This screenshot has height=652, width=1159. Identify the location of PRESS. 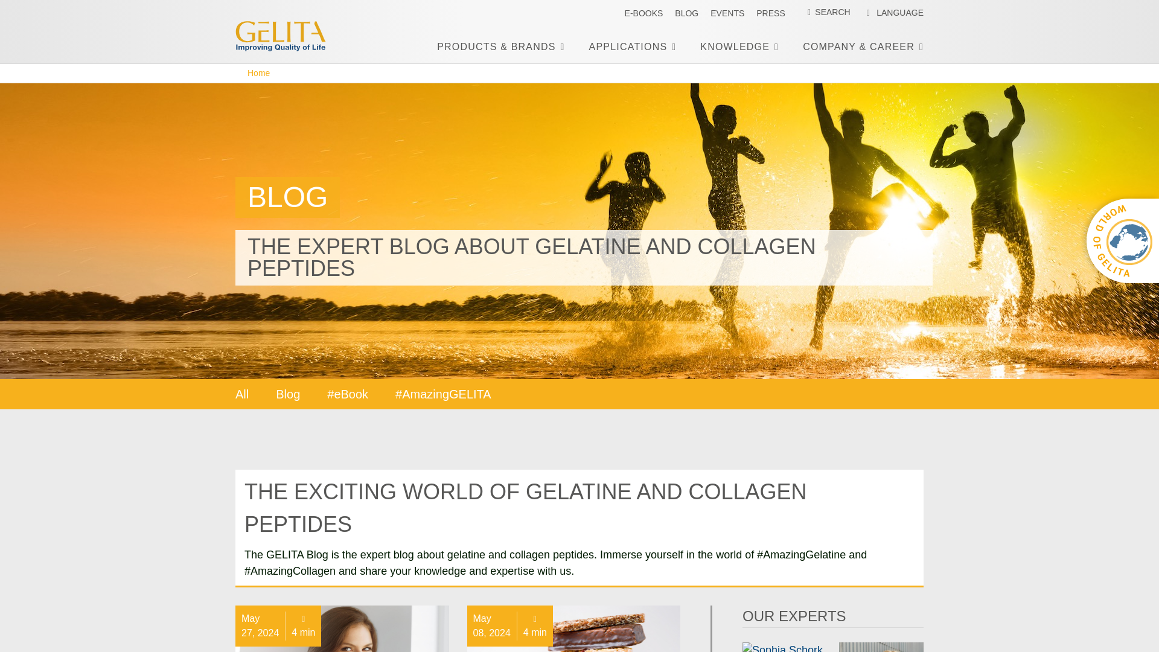
(770, 13).